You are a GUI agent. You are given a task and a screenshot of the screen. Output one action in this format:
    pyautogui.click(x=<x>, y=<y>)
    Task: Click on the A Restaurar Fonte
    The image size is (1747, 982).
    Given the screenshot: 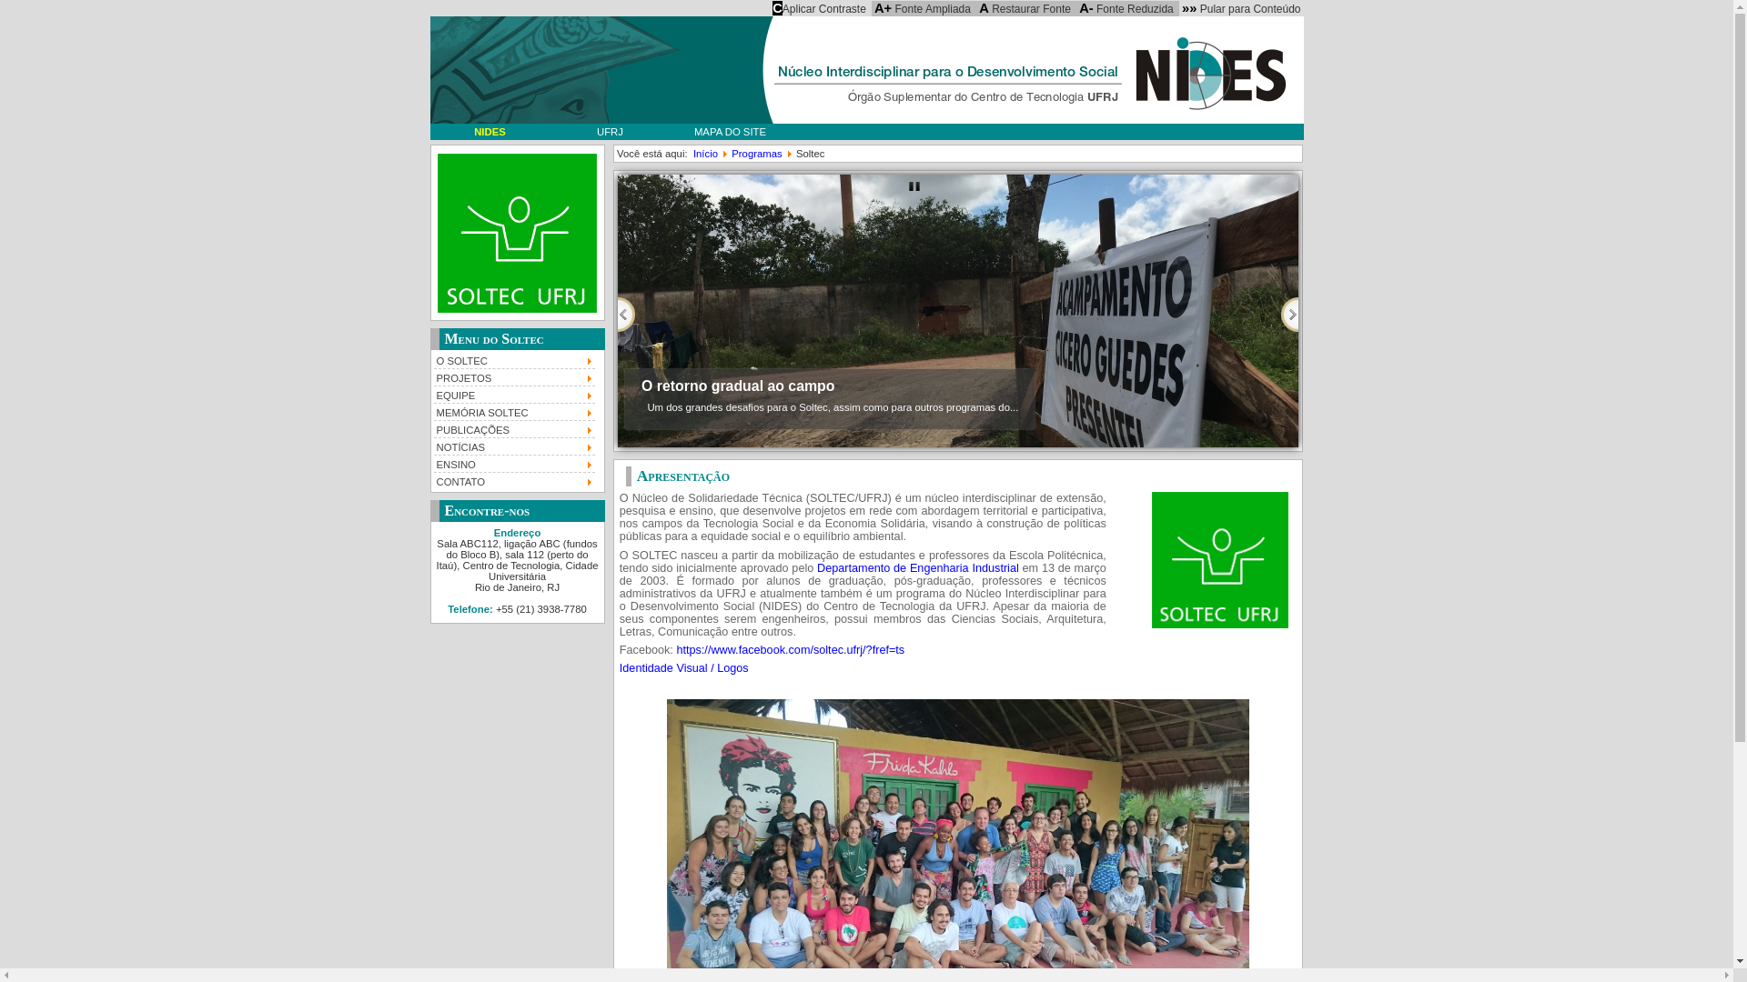 What is the action you would take?
    pyautogui.click(x=1025, y=8)
    